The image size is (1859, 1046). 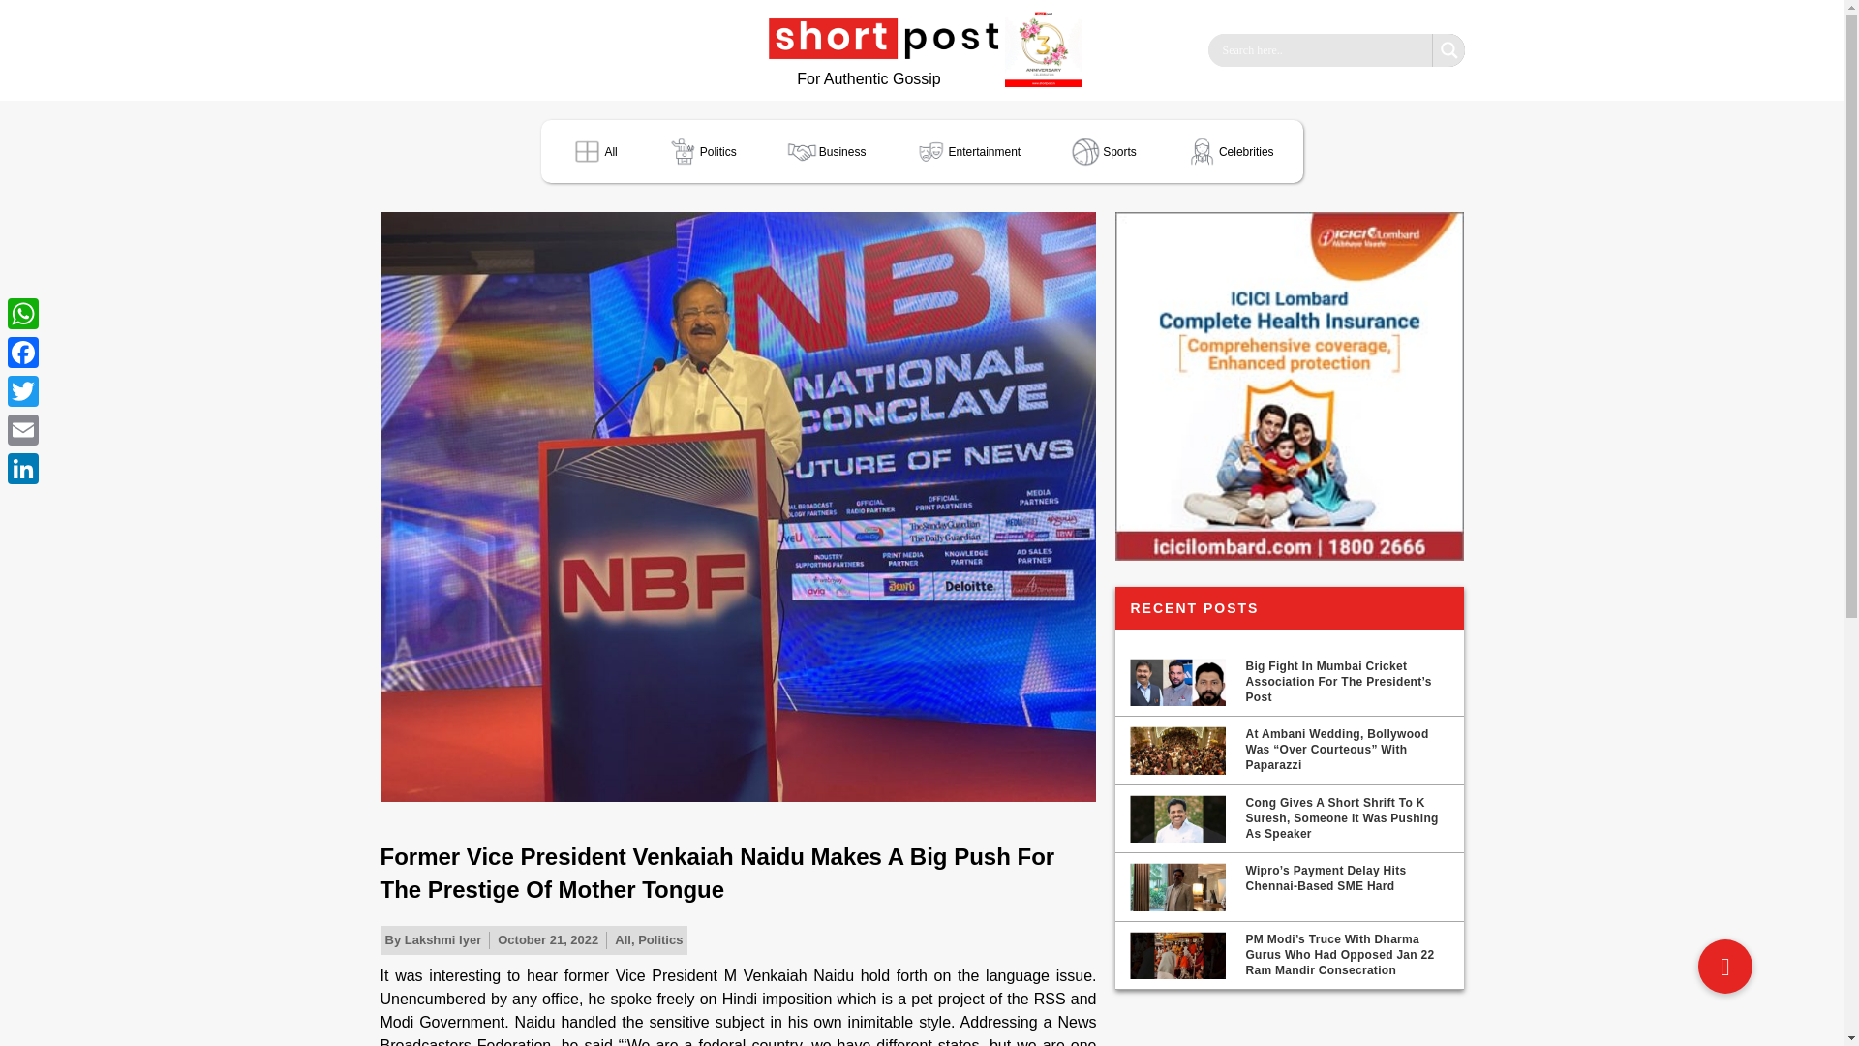 What do you see at coordinates (433, 939) in the screenshot?
I see `By Lakshmi Iyer` at bounding box center [433, 939].